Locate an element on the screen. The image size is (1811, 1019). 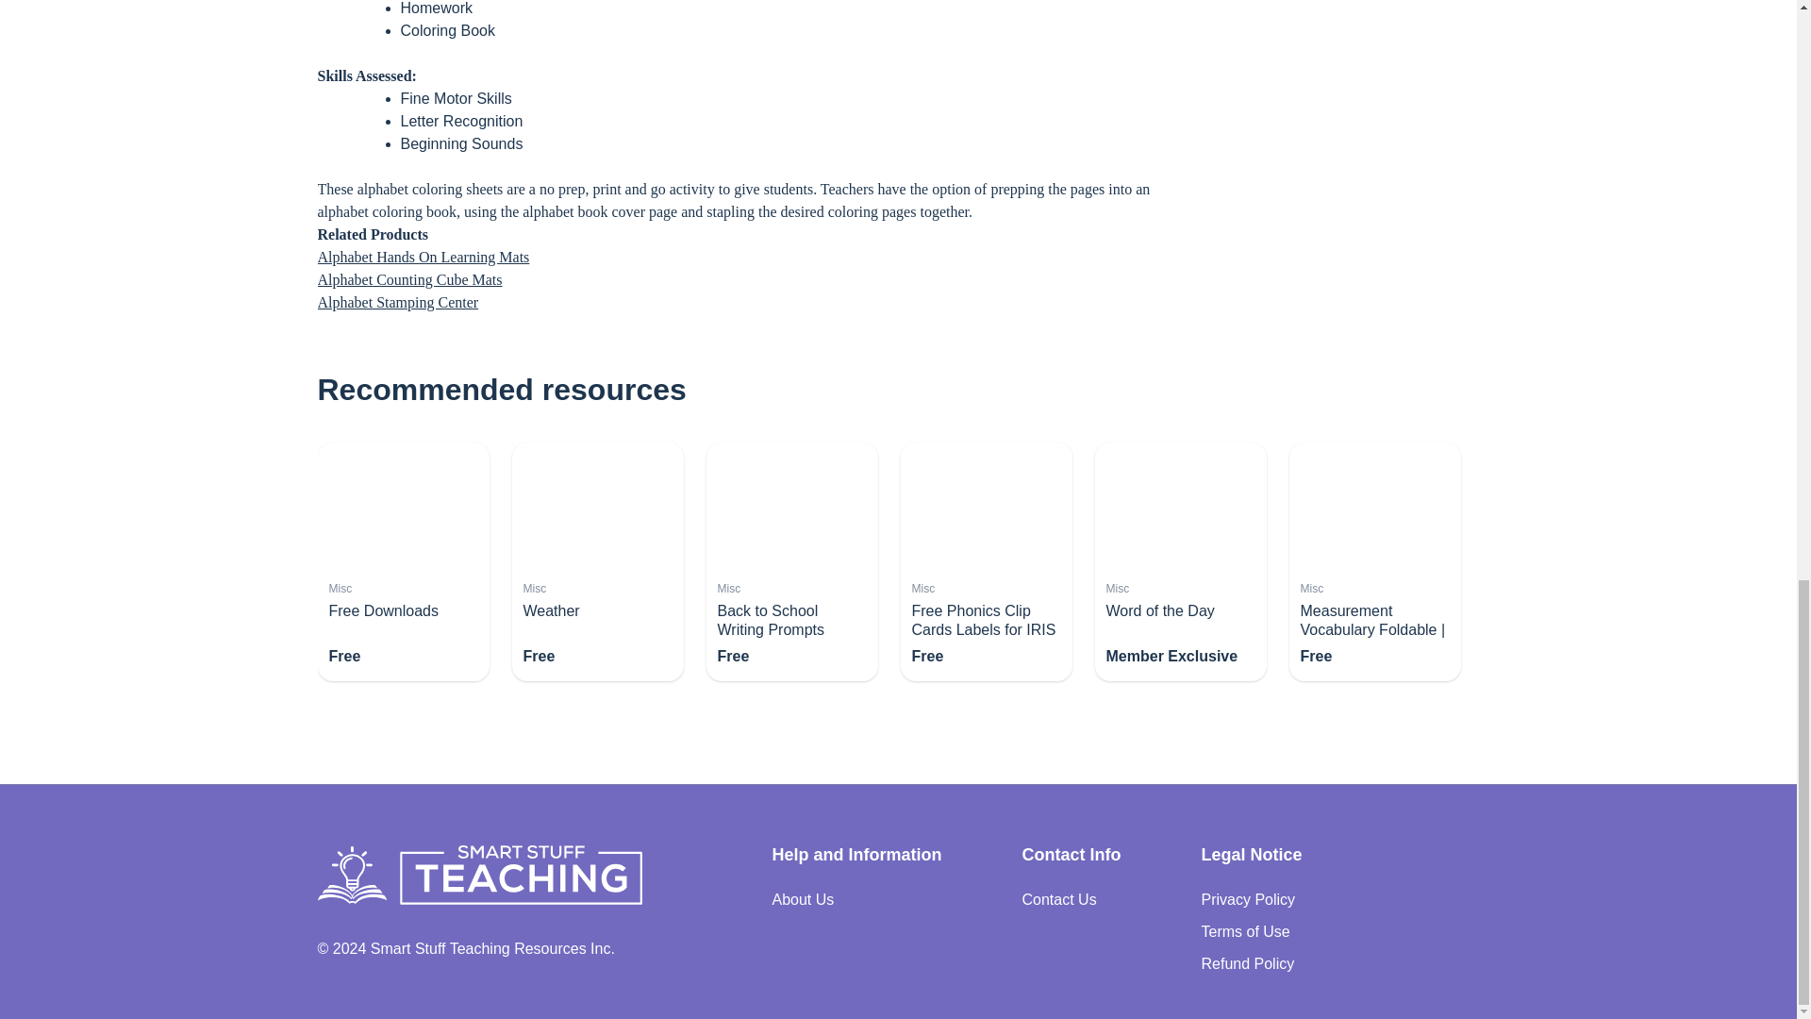
Misc is located at coordinates (728, 588).